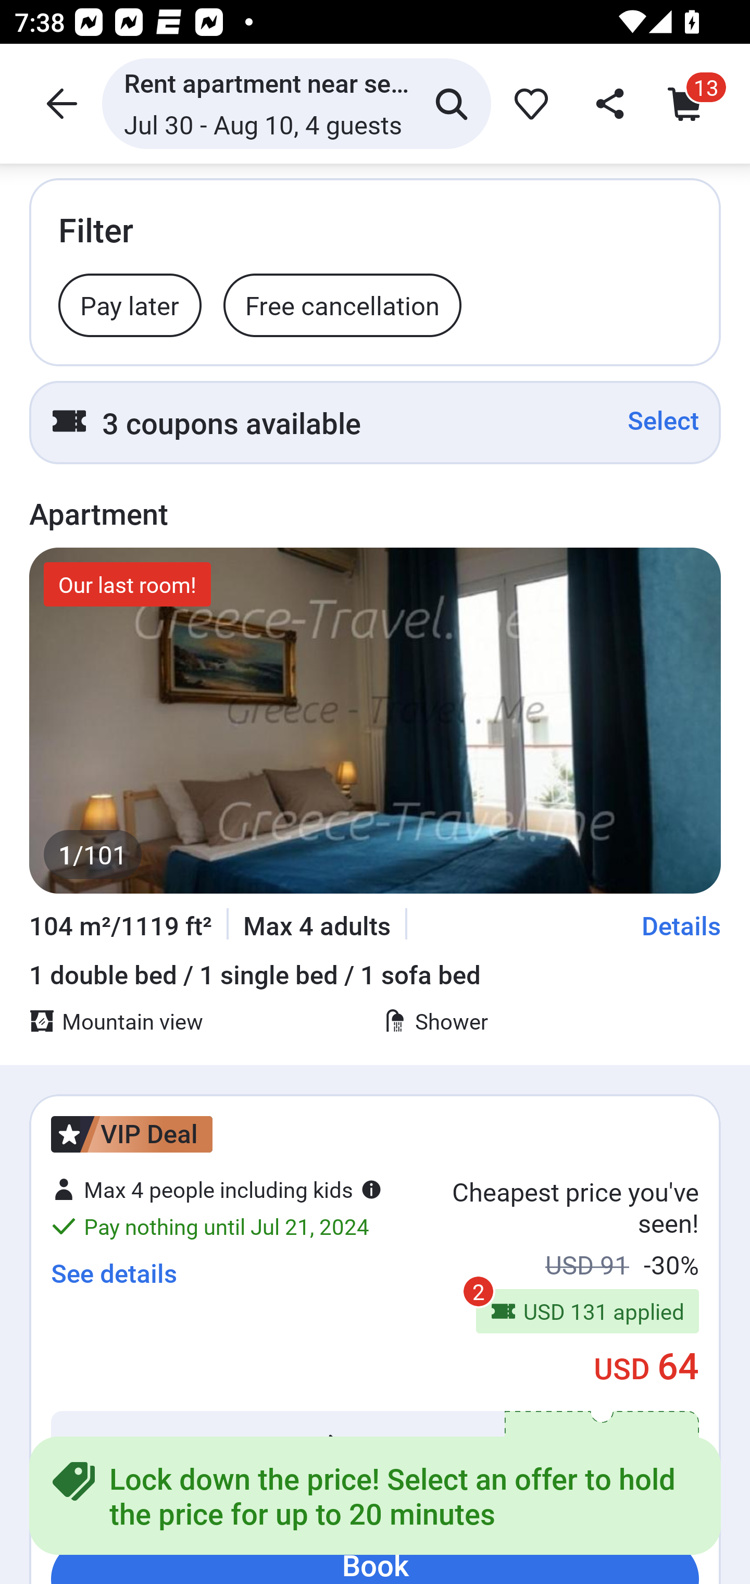 This screenshot has width=750, height=1584. Describe the element at coordinates (663, 420) in the screenshot. I see `Select` at that location.